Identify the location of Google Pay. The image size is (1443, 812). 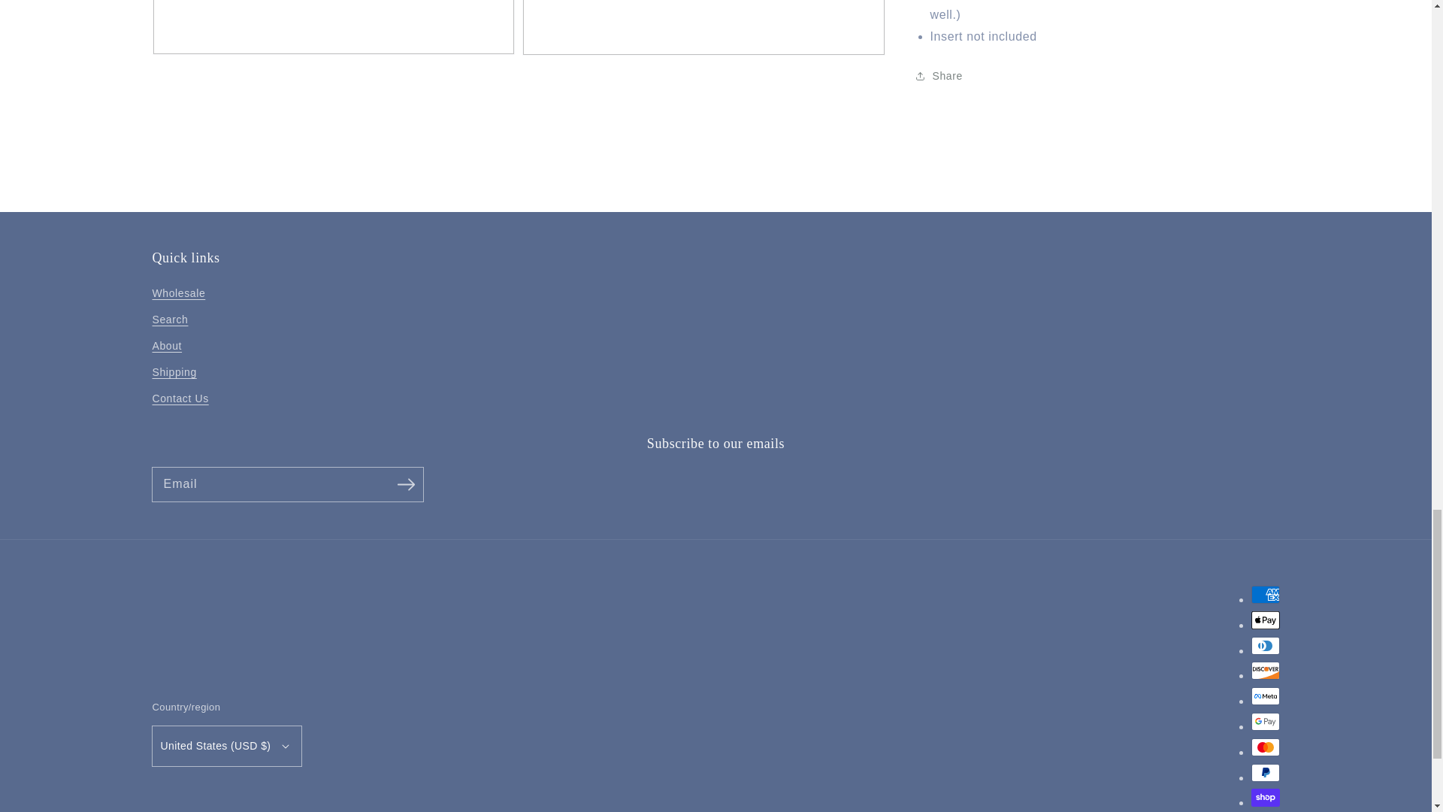
(1264, 722).